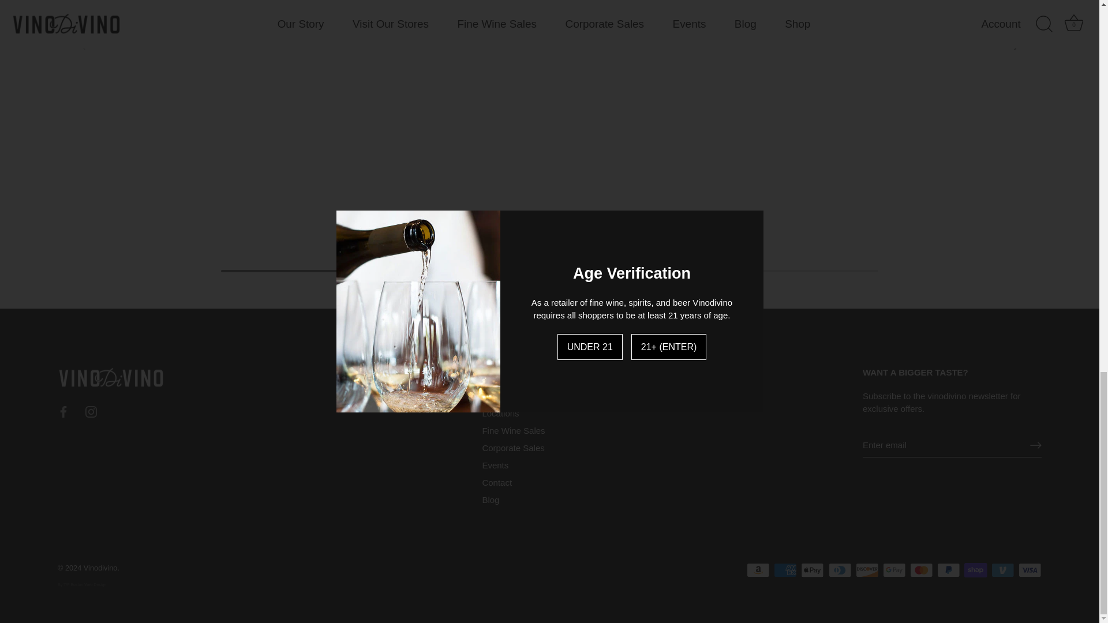  Describe the element at coordinates (1035, 445) in the screenshot. I see `RIGHT ARROW LONG` at that location.